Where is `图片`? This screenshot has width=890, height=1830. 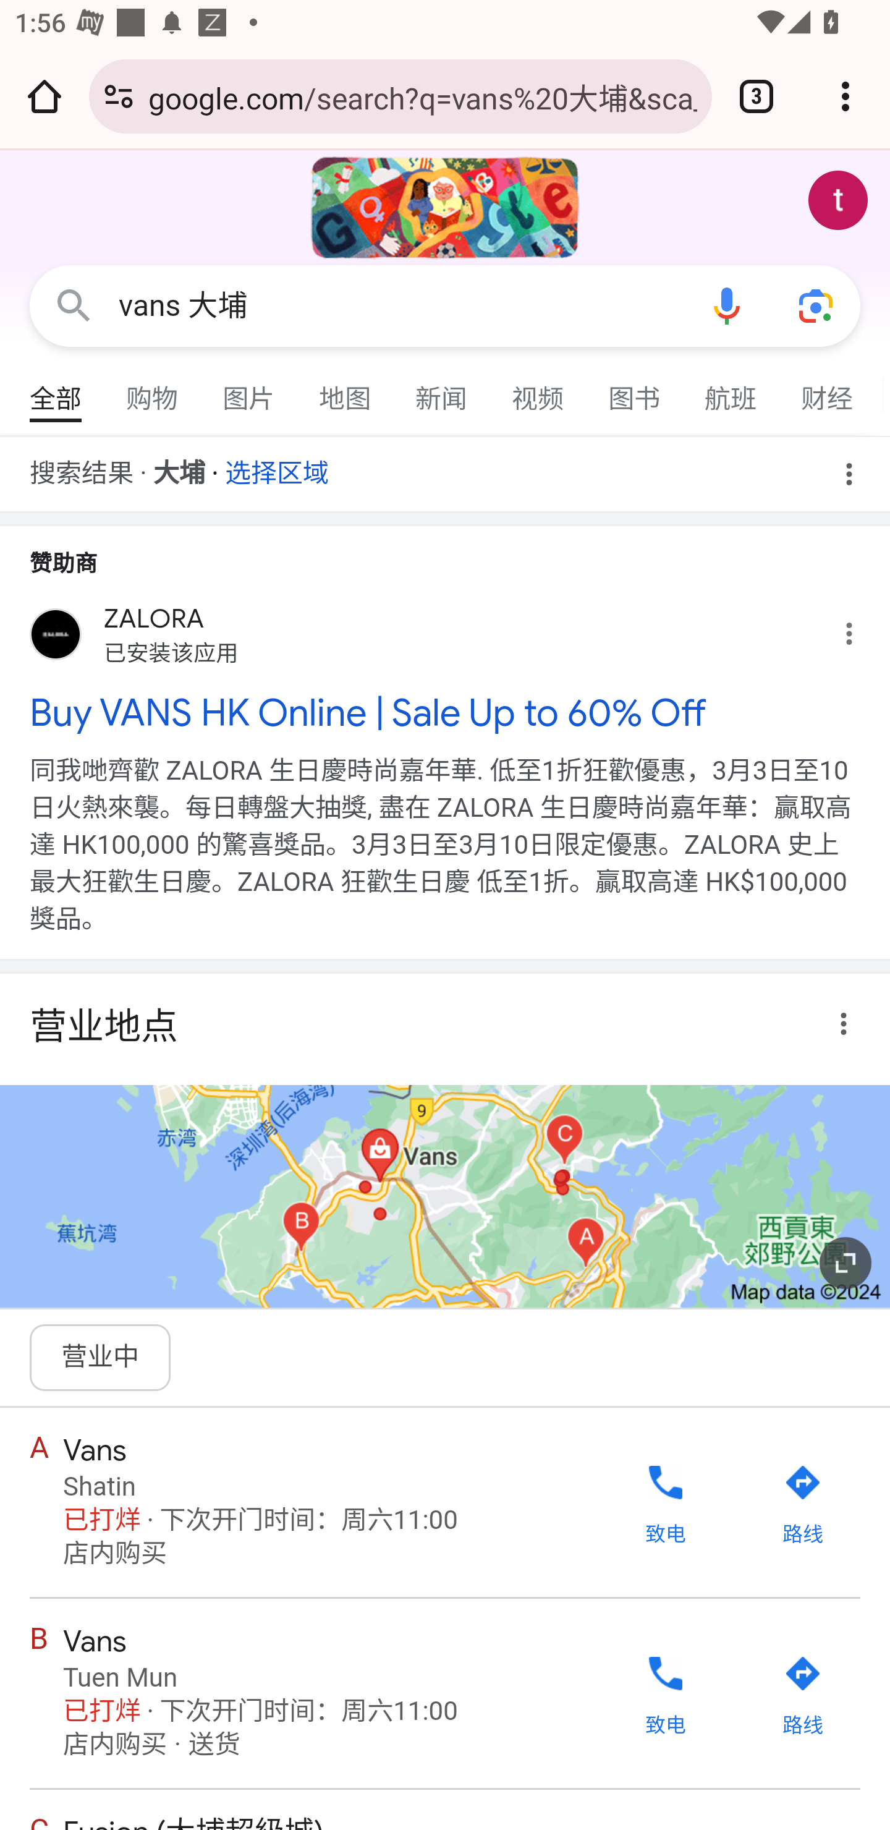 图片 is located at coordinates (249, 389).